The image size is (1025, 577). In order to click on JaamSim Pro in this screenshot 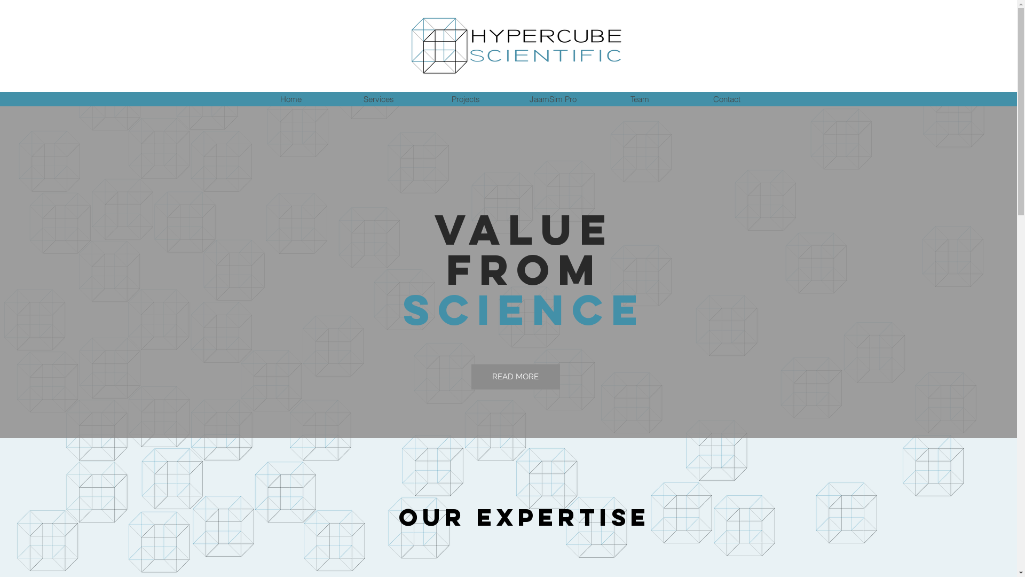, I will do `click(553, 99)`.